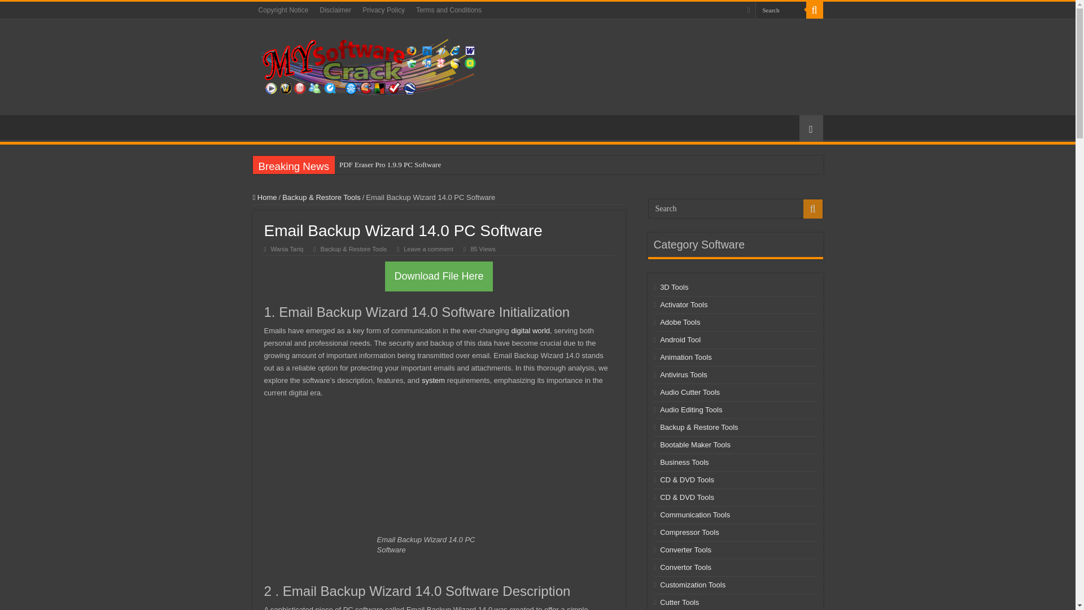 The height and width of the screenshot is (610, 1084). What do you see at coordinates (428, 249) in the screenshot?
I see `Leave a comment` at bounding box center [428, 249].